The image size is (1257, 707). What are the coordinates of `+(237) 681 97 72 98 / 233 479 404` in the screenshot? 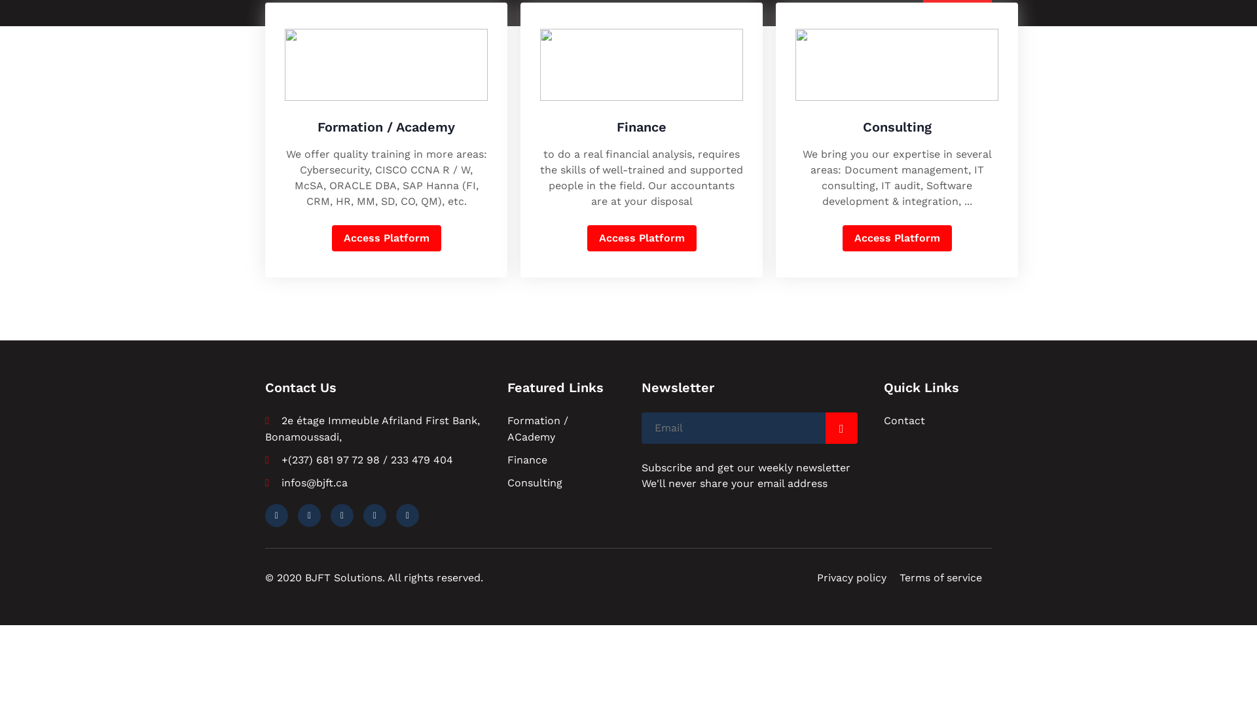 It's located at (359, 460).